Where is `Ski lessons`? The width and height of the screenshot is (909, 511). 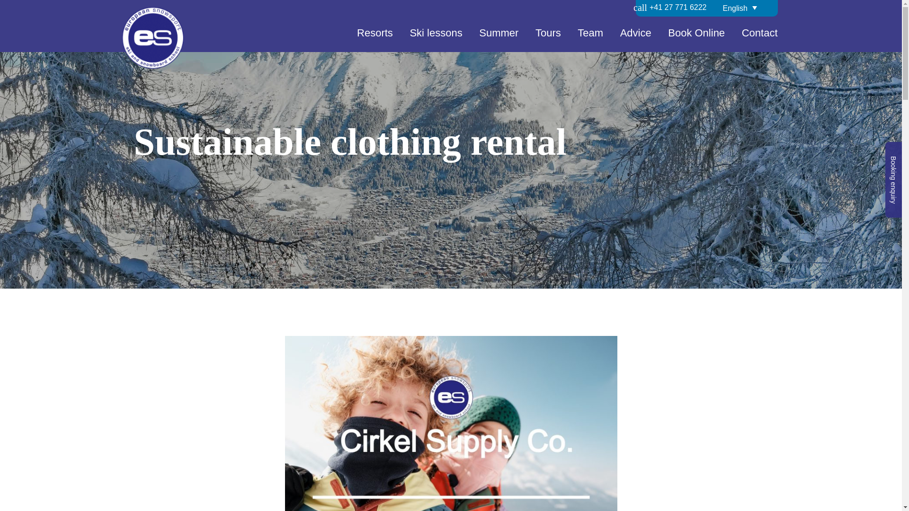
Ski lessons is located at coordinates (436, 37).